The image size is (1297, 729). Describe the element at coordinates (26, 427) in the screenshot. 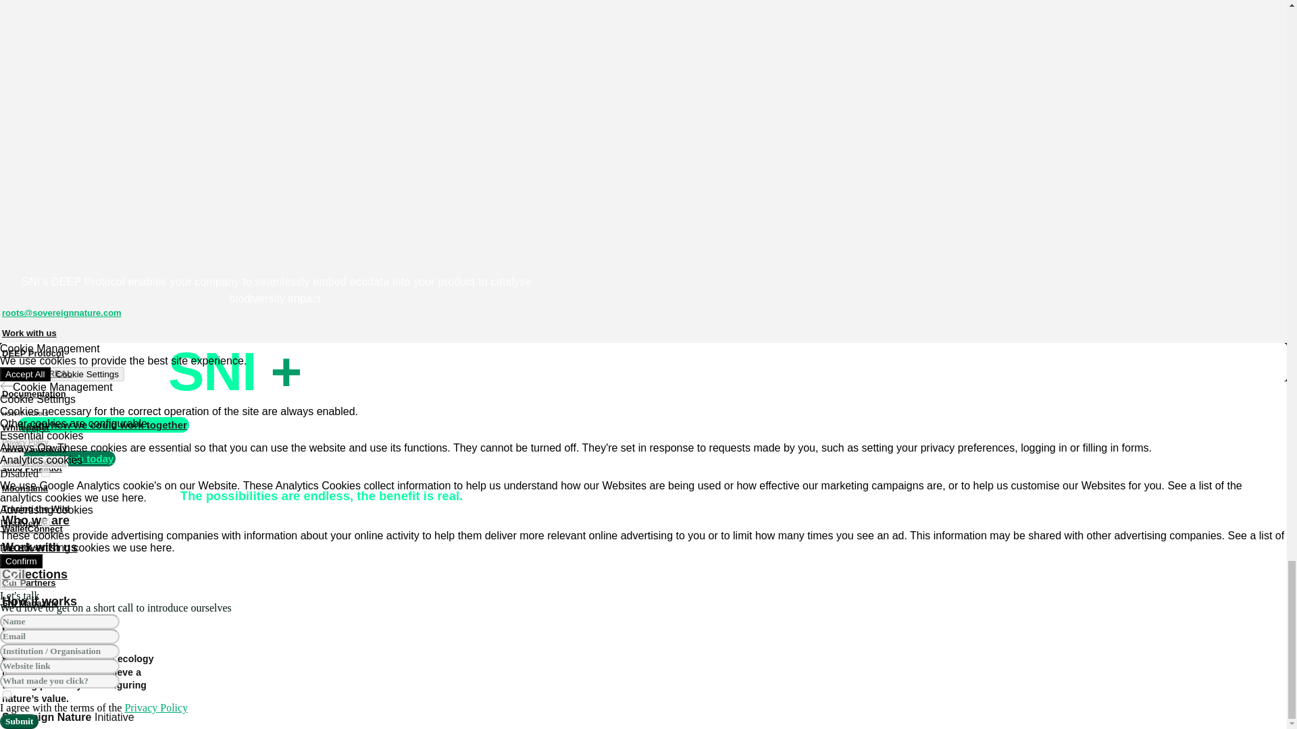

I see `Whitepaper` at that location.